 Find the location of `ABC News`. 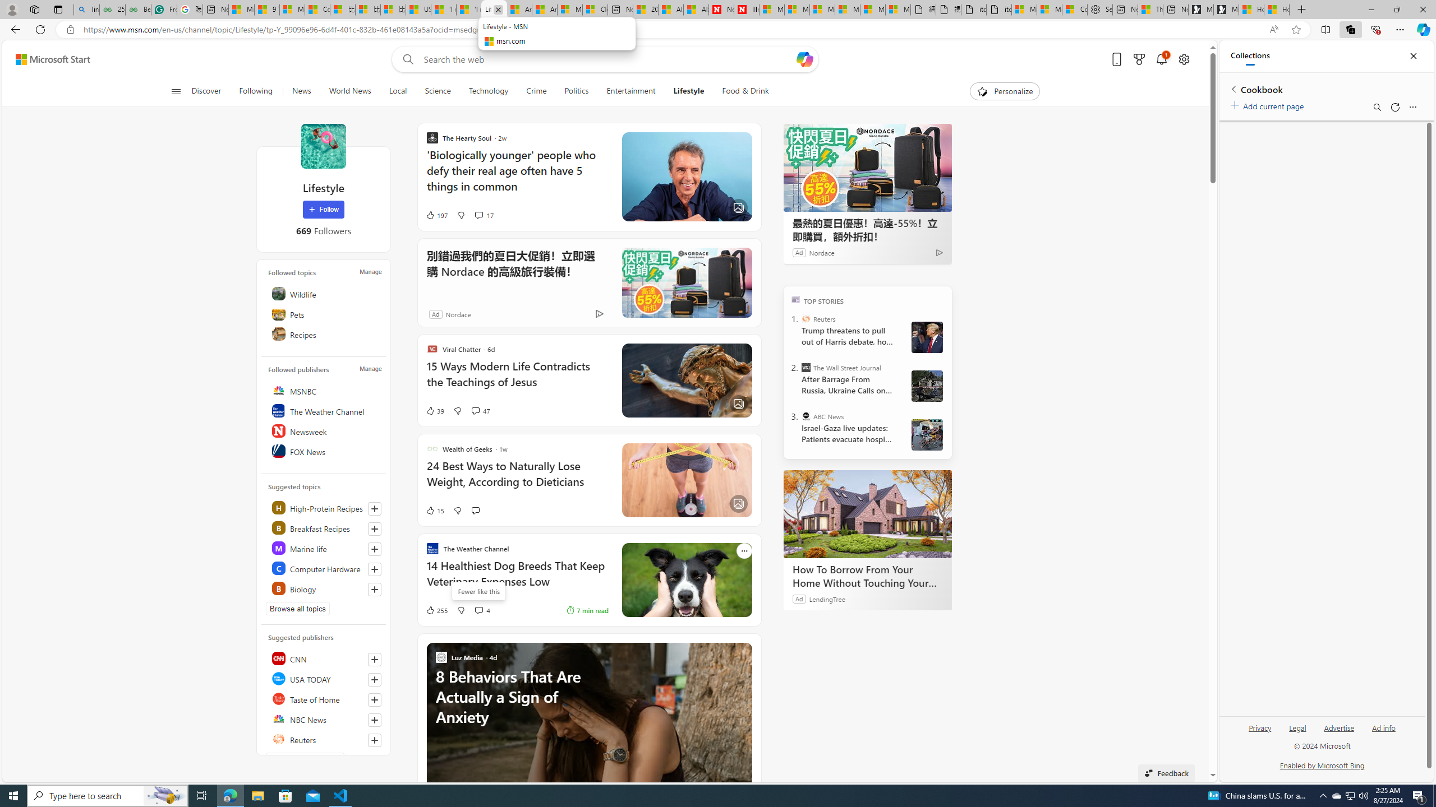

ABC News is located at coordinates (806, 416).